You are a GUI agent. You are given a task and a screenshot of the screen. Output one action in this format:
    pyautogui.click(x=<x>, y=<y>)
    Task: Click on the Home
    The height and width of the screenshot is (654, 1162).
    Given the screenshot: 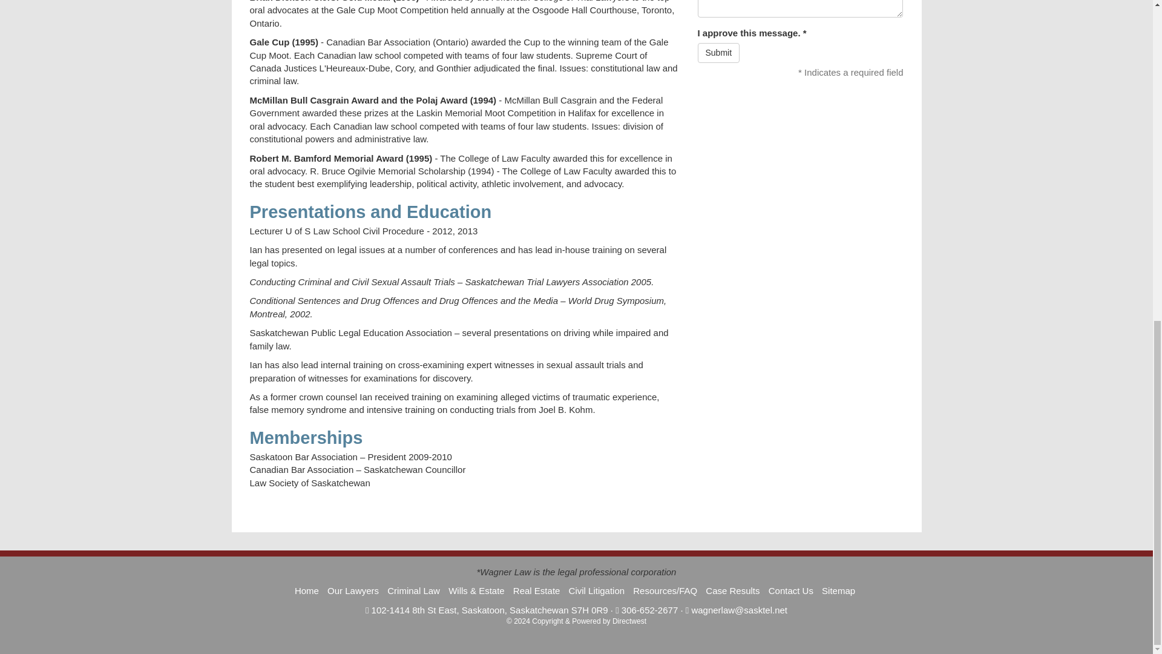 What is the action you would take?
    pyautogui.click(x=306, y=590)
    